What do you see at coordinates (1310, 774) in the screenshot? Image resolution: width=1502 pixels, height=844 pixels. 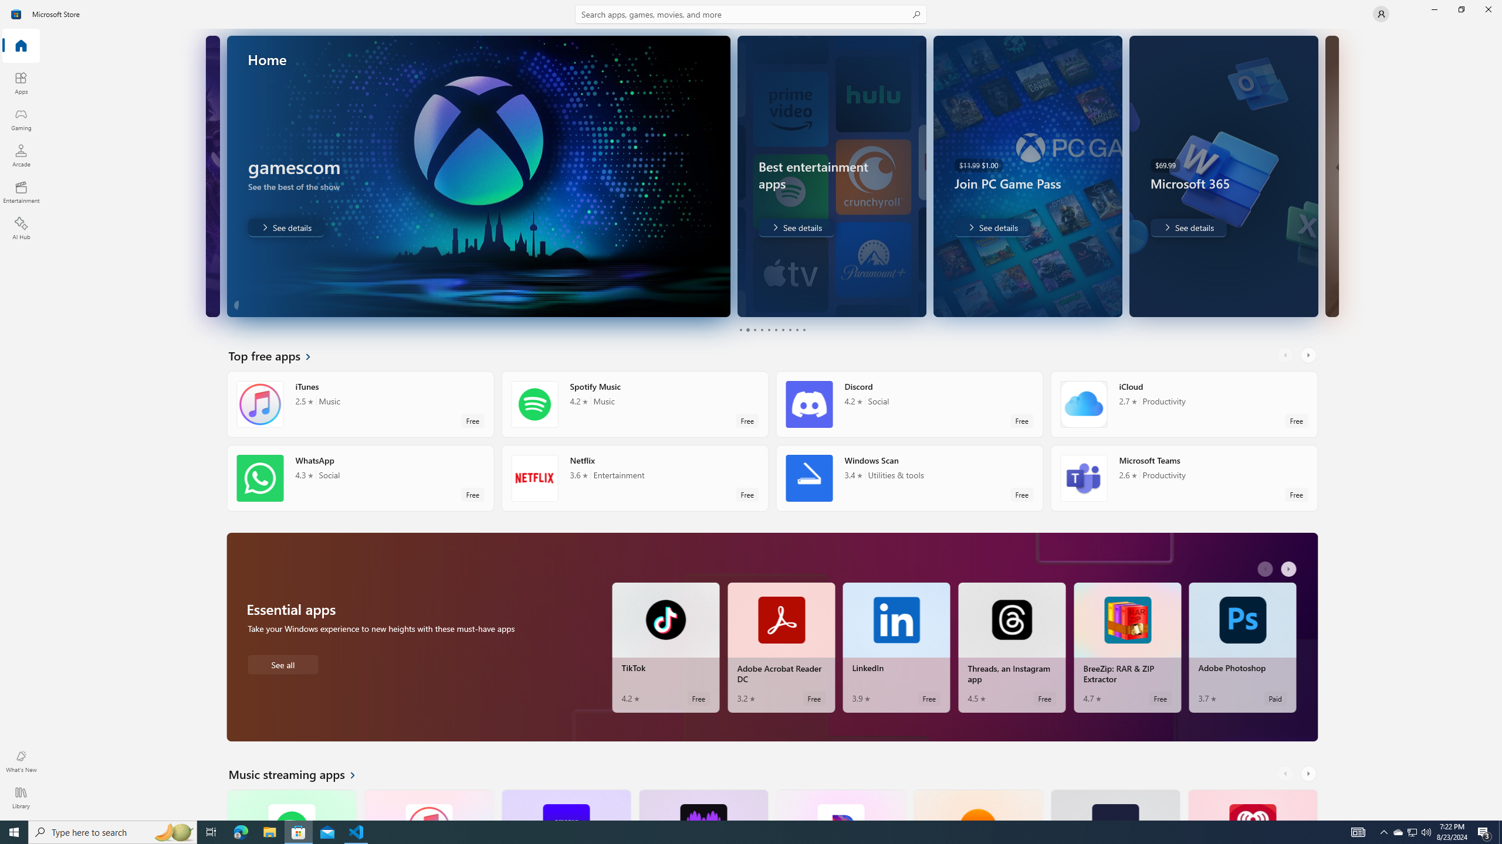 I see `AutomationID: RightScrollButton` at bounding box center [1310, 774].